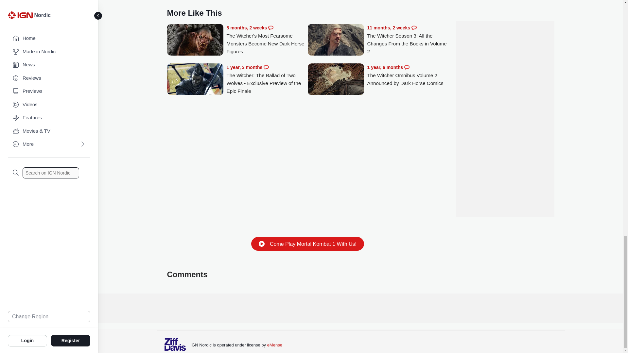 This screenshot has width=628, height=353. Describe the element at coordinates (408, 75) in the screenshot. I see `The Witcher Omnibus Volume 2 Announced by Dark Horse Comics` at that location.